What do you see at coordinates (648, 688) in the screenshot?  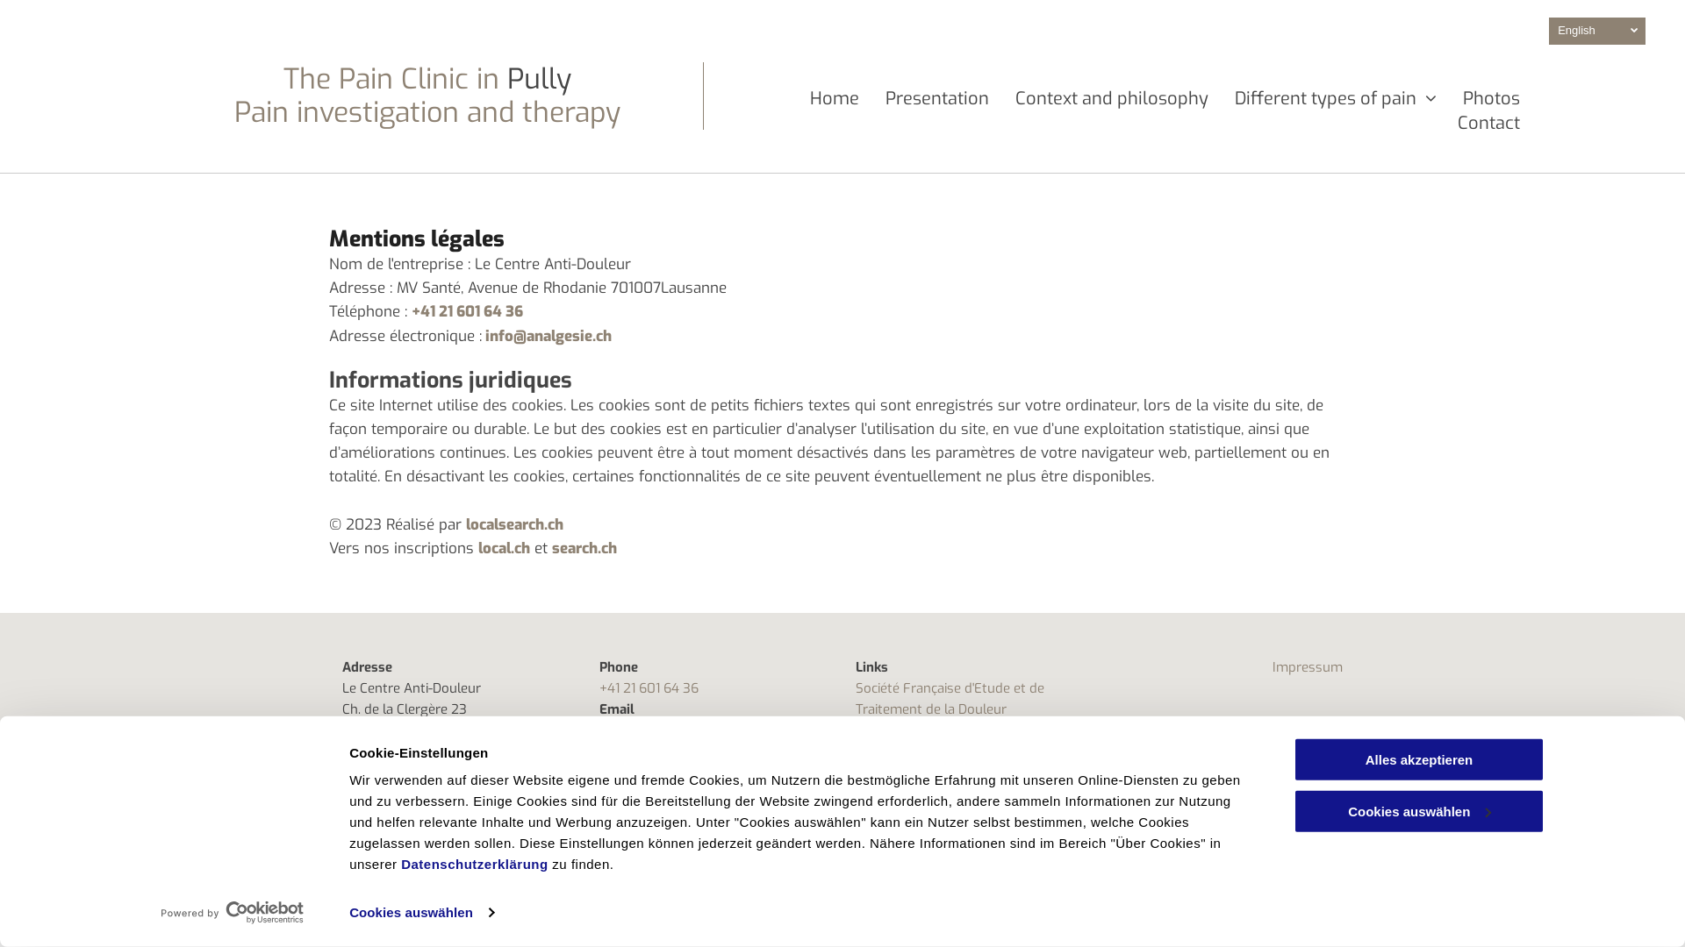 I see `+41 21 601 64 36` at bounding box center [648, 688].